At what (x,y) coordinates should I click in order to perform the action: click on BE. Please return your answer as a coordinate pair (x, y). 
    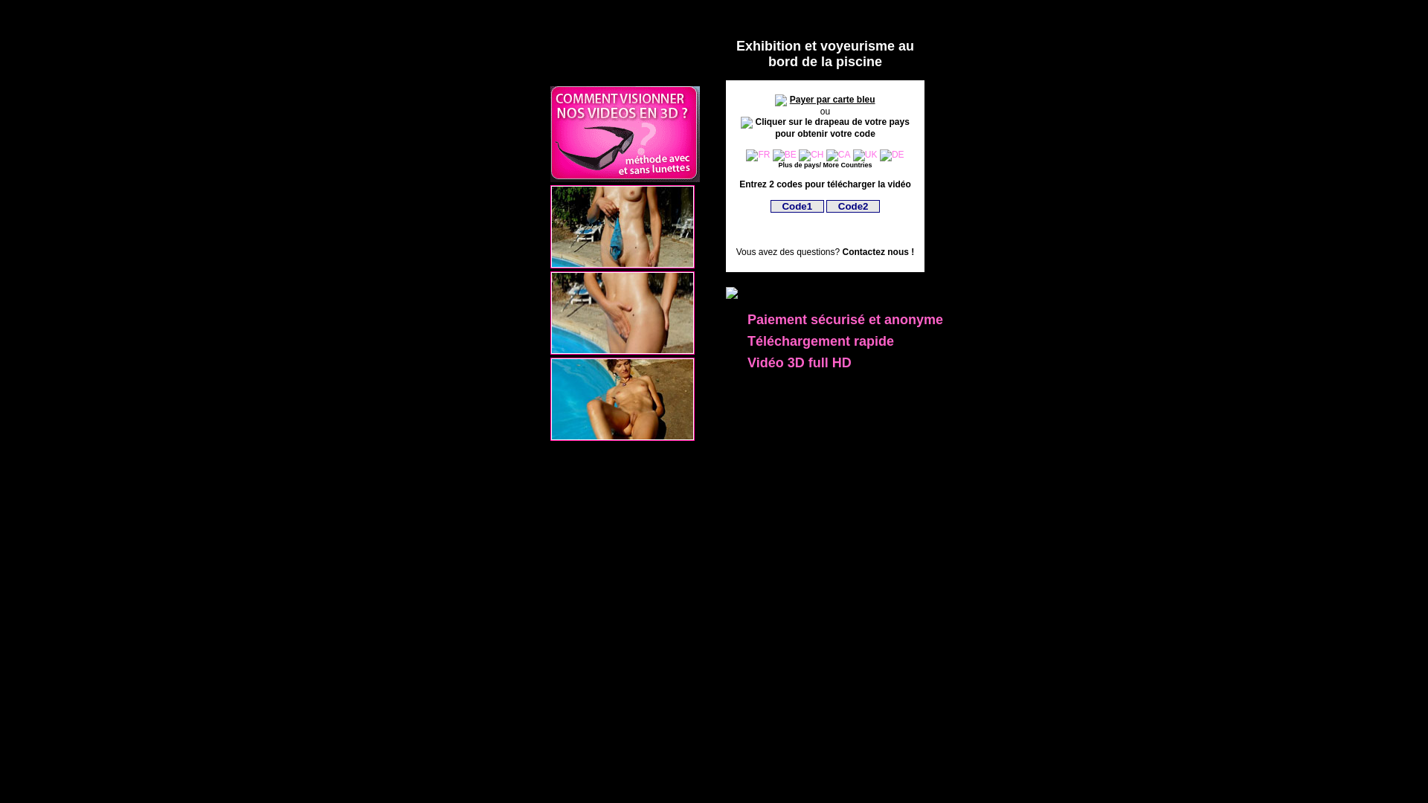
    Looking at the image, I should click on (785, 155).